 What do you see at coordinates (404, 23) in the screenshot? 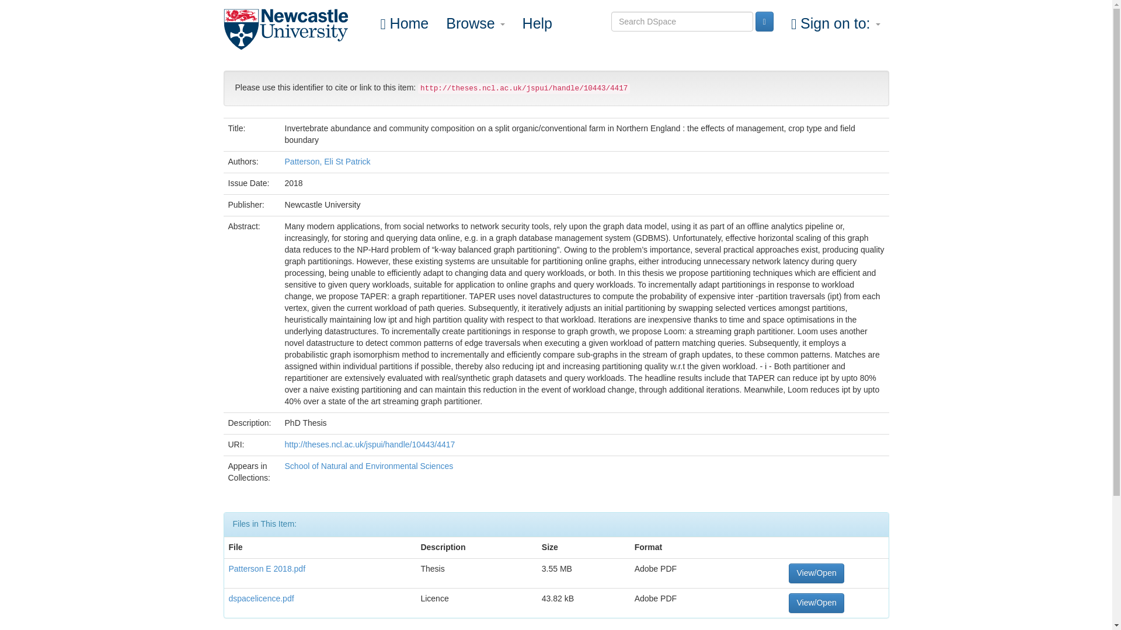
I see `Home` at bounding box center [404, 23].